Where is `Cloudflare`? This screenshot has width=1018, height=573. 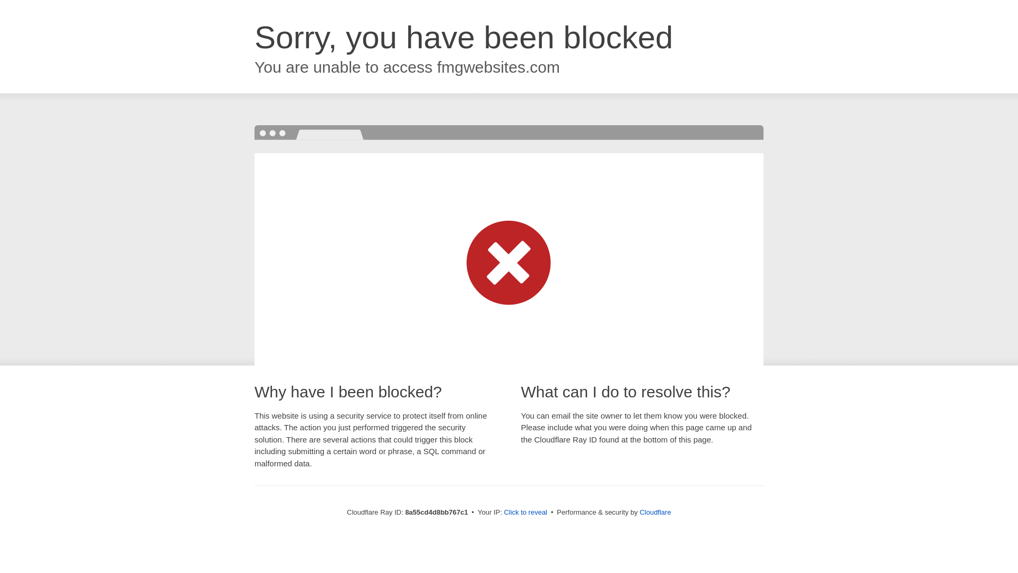 Cloudflare is located at coordinates (655, 512).